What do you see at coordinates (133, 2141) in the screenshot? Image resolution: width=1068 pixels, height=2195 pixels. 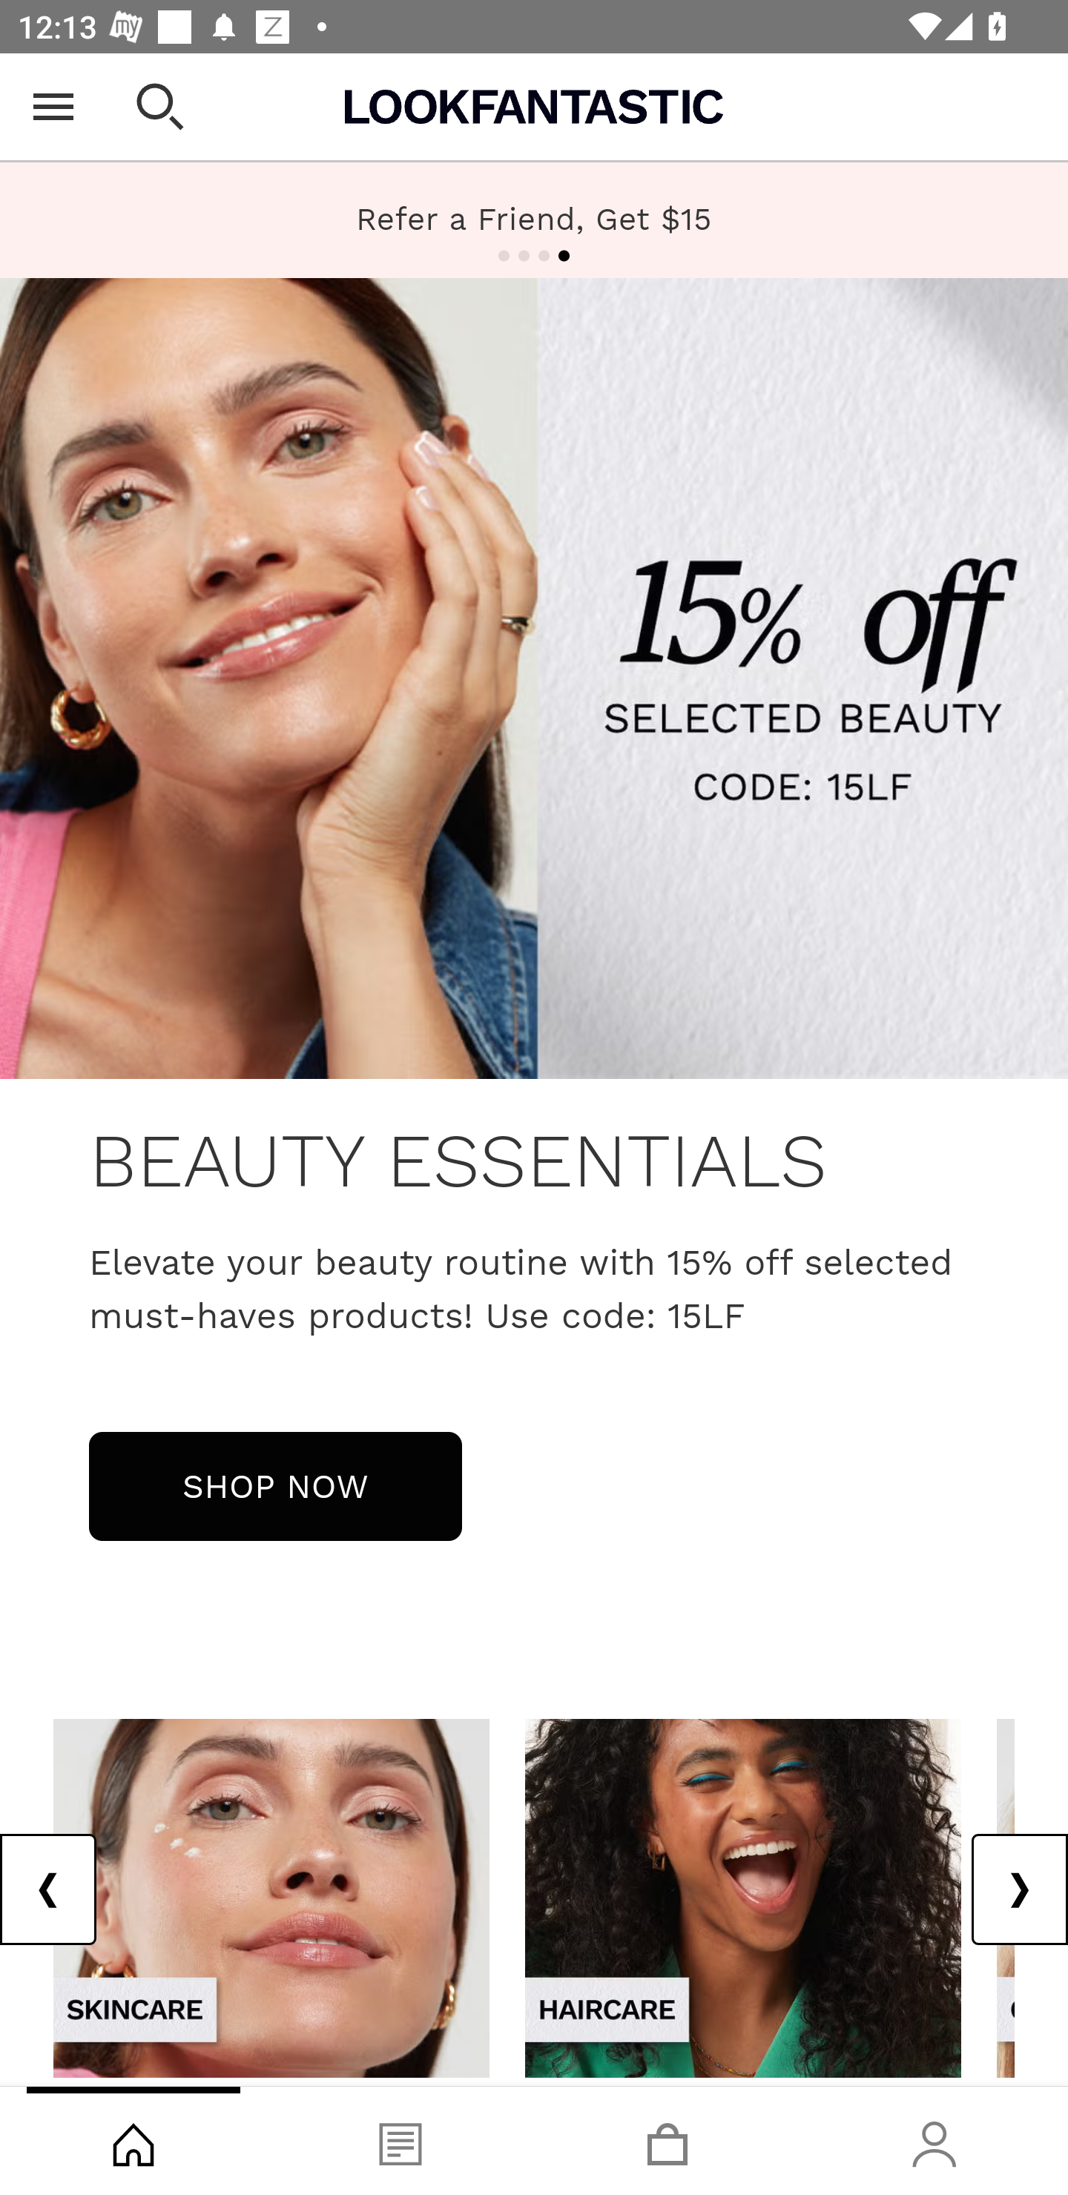 I see `Shop, tab, 1 of 4` at bounding box center [133, 2141].